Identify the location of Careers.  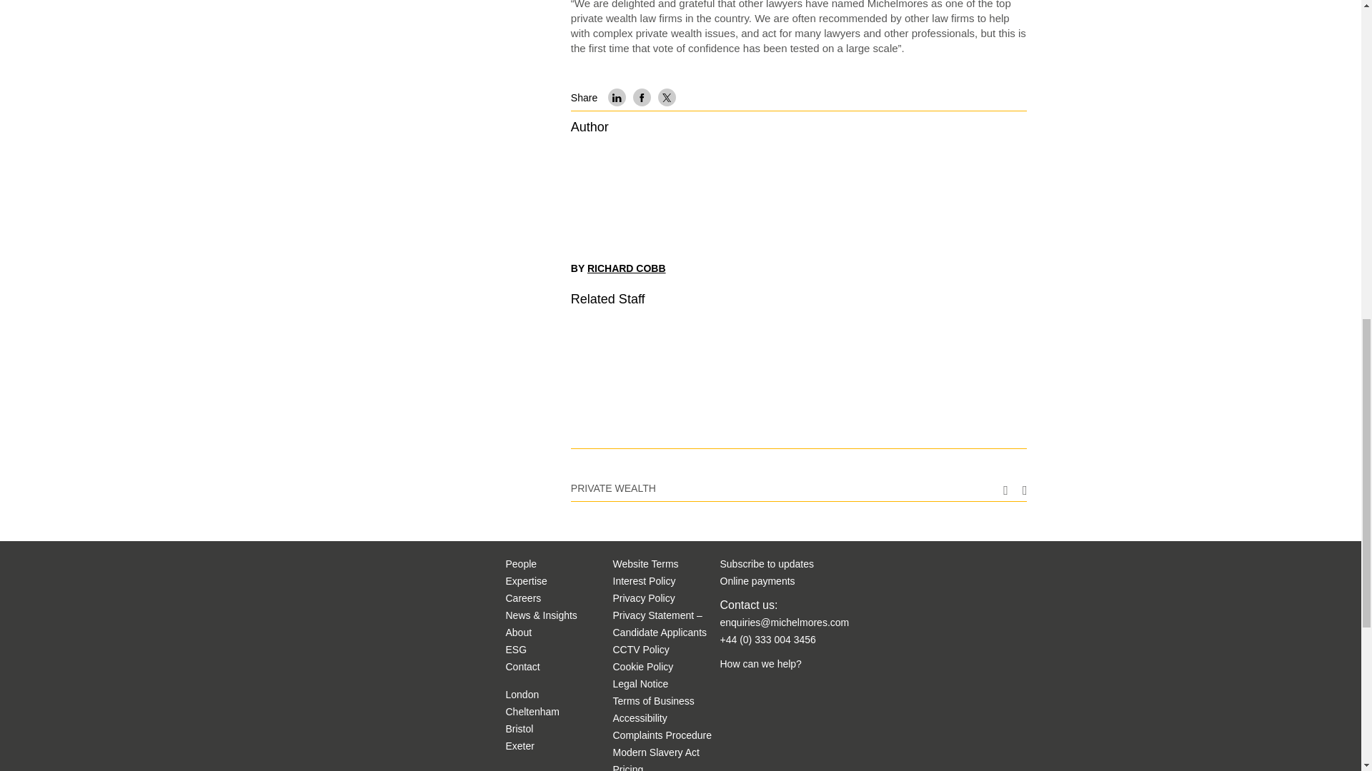
(524, 598).